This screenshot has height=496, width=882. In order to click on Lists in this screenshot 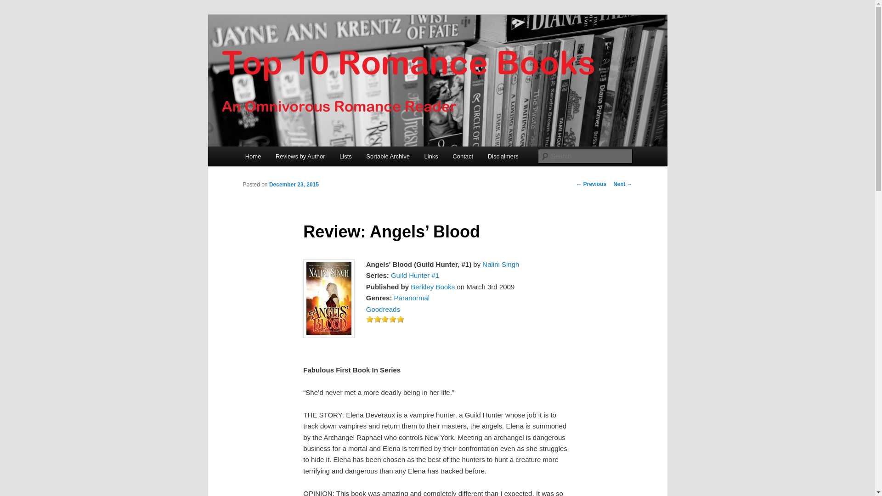, I will do `click(345, 156)`.